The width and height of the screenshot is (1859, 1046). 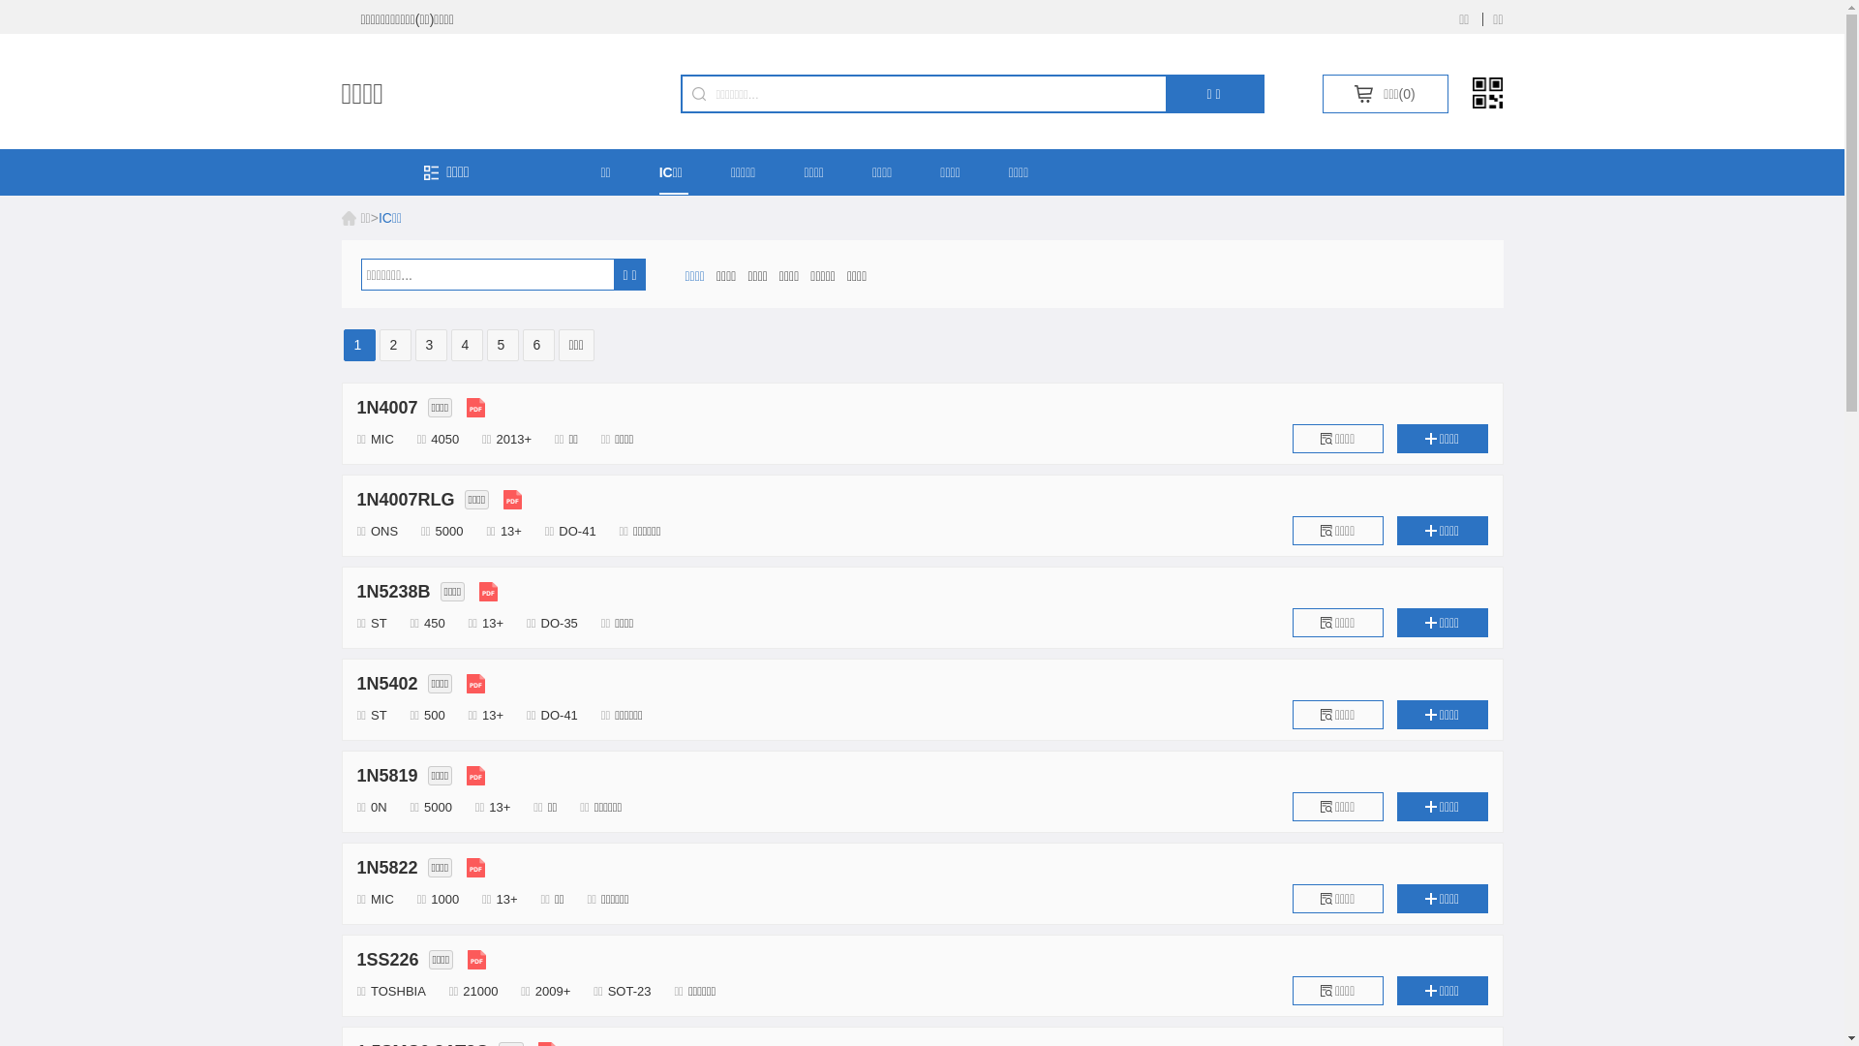 What do you see at coordinates (387, 408) in the screenshot?
I see `1N4007` at bounding box center [387, 408].